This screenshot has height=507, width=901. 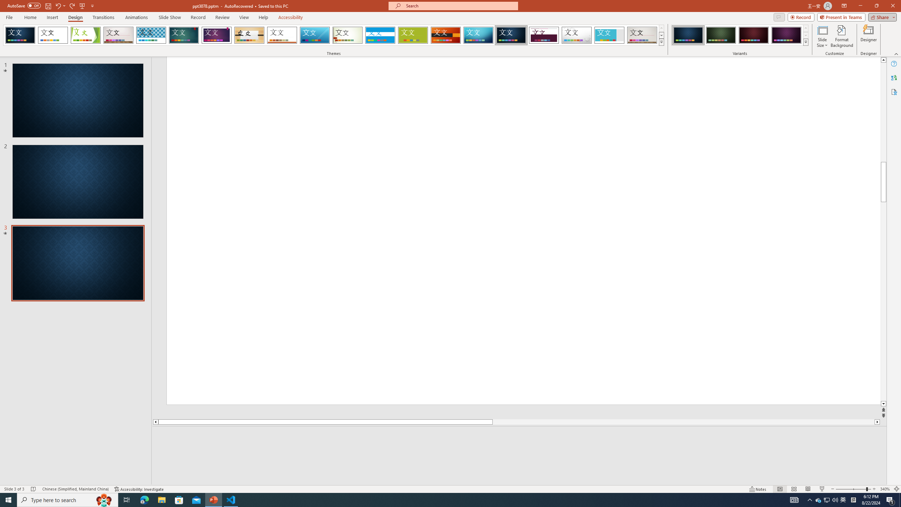 I want to click on Banded, so click(x=380, y=35).